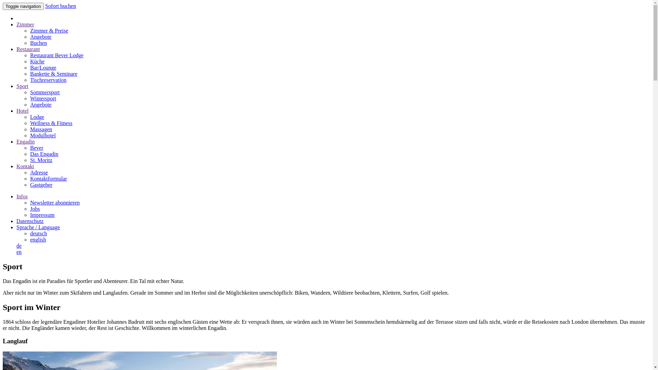 The height and width of the screenshot is (370, 658). What do you see at coordinates (25, 25) in the screenshot?
I see `Zimmer` at bounding box center [25, 25].